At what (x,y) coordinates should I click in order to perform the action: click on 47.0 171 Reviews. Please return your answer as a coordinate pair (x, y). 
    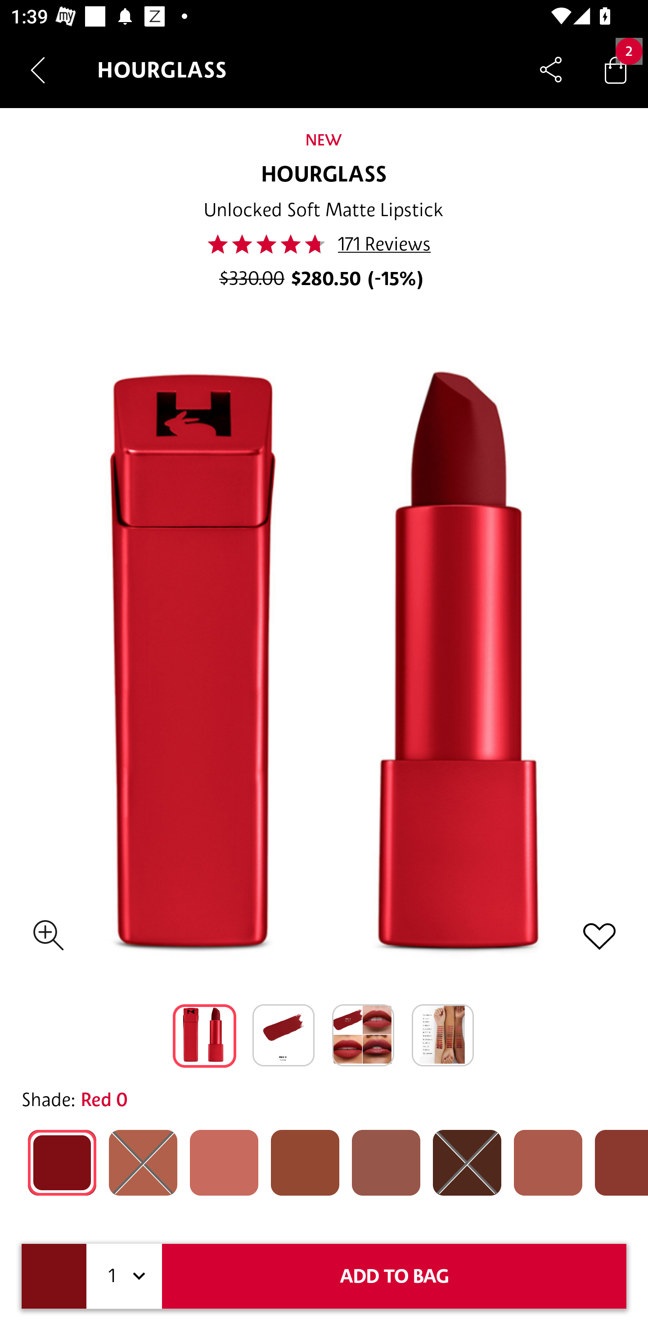
    Looking at the image, I should click on (324, 244).